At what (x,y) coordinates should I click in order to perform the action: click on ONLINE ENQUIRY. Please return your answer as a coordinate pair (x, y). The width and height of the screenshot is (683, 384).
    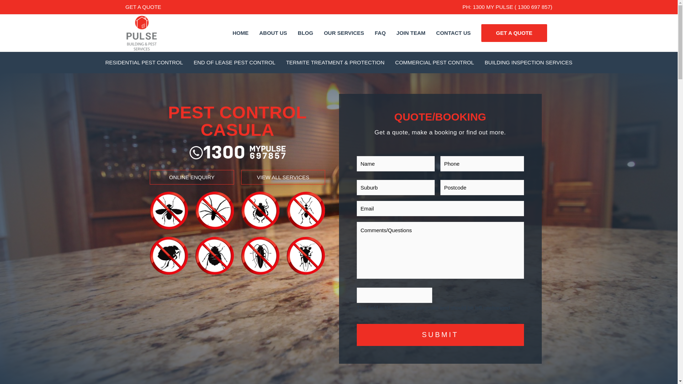
    Looking at the image, I should click on (192, 177).